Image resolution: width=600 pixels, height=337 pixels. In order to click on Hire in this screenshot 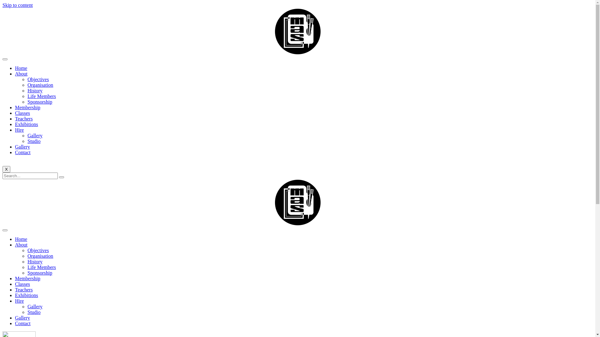, I will do `click(19, 130)`.